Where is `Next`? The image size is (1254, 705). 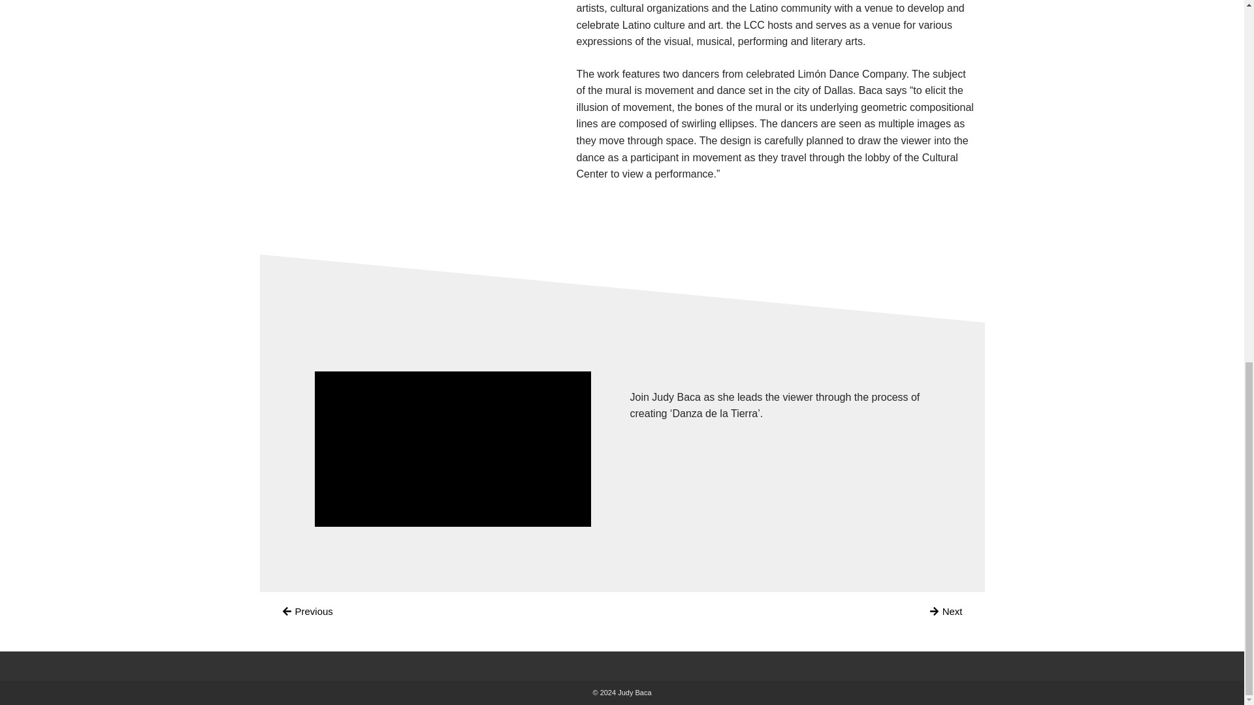 Next is located at coordinates (946, 611).